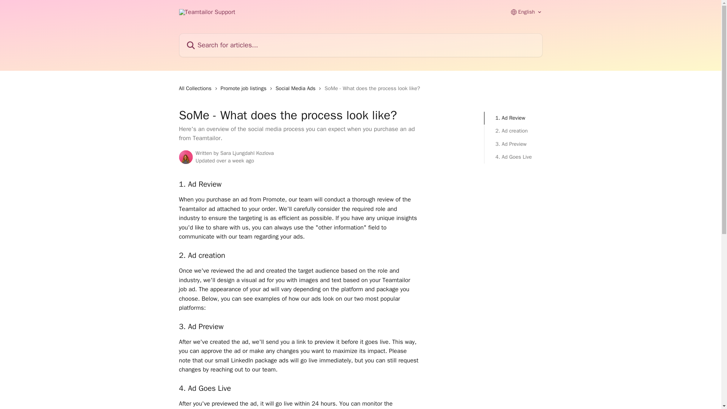 This screenshot has width=727, height=409. I want to click on 3. Ad Preview, so click(513, 144).